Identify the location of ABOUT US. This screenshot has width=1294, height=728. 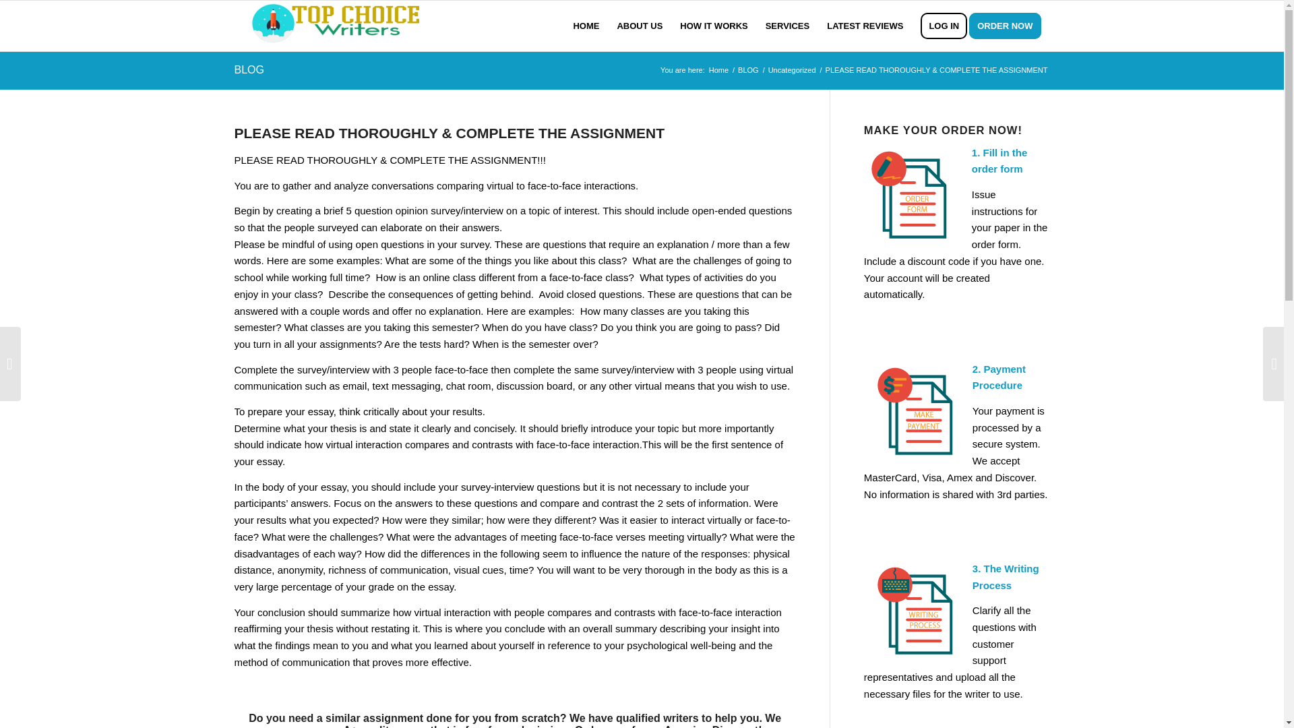
(640, 26).